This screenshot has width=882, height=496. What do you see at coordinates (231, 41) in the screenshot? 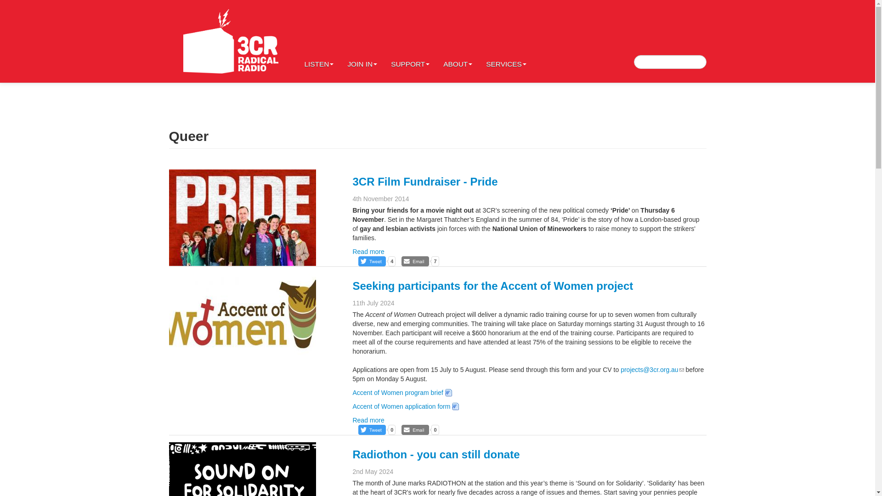
I see `Home` at bounding box center [231, 41].